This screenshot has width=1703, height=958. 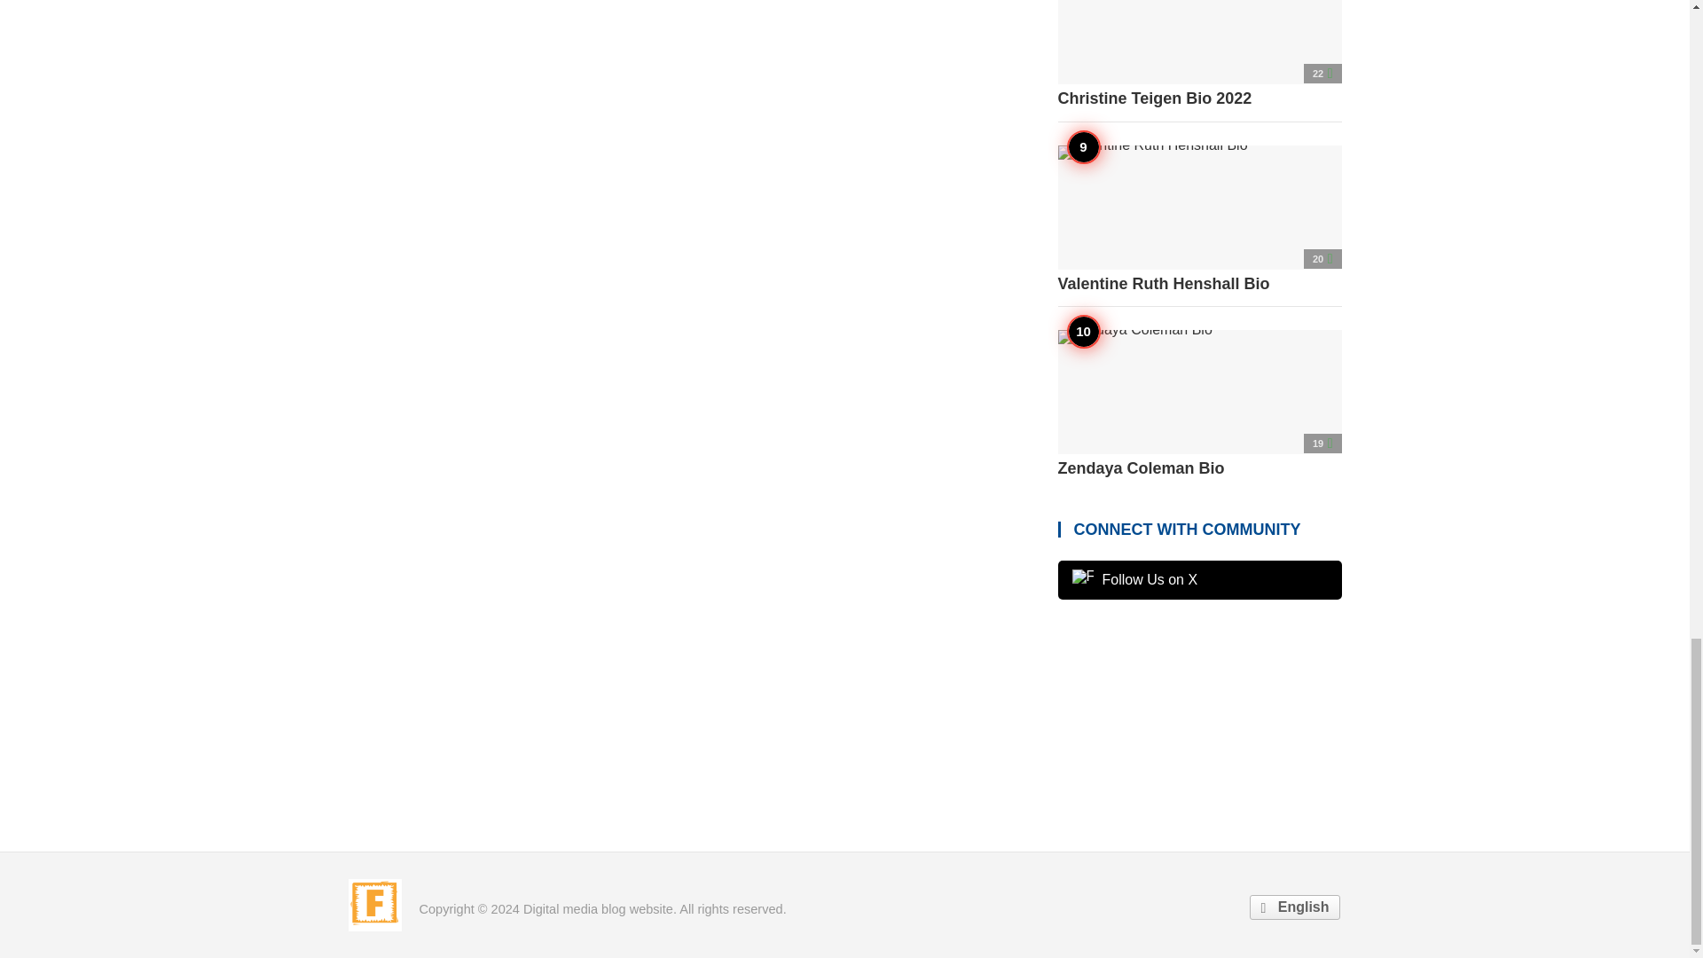 What do you see at coordinates (1199, 220) in the screenshot?
I see `Valentine Ruth Henshall Bio` at bounding box center [1199, 220].